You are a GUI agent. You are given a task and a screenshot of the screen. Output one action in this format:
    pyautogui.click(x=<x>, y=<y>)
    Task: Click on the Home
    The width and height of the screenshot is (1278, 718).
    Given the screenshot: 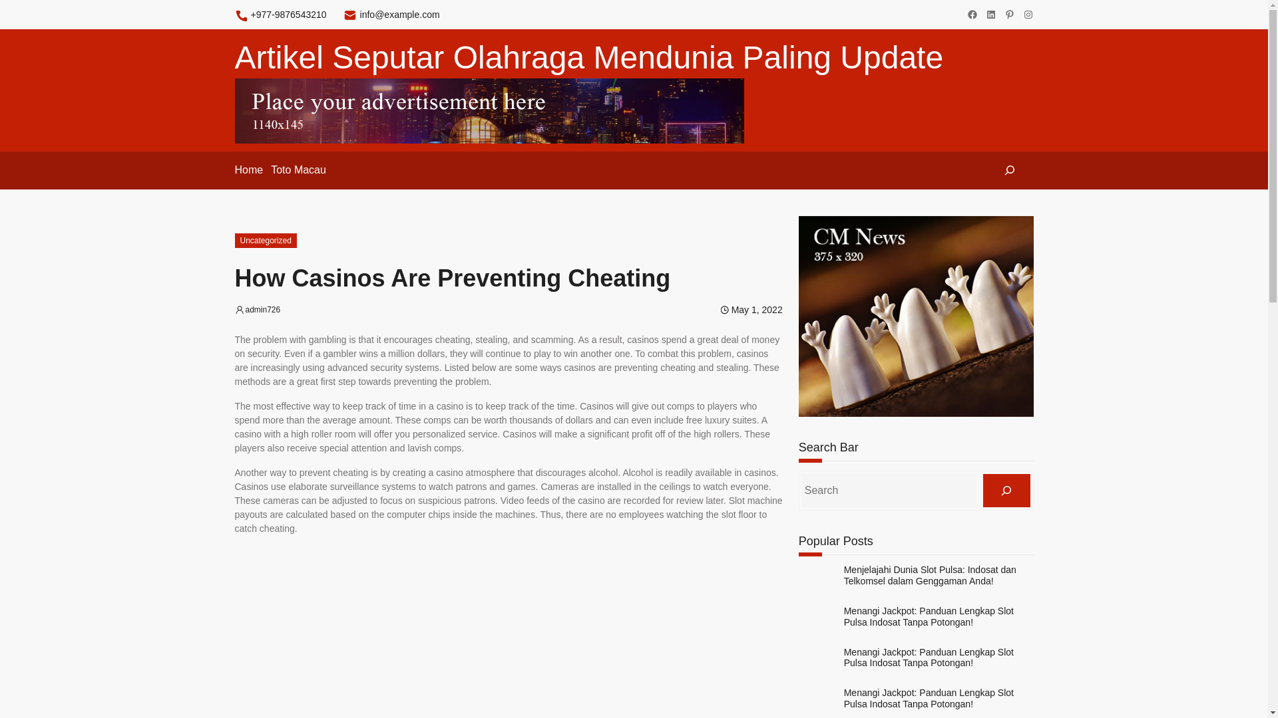 What is the action you would take?
    pyautogui.click(x=248, y=170)
    